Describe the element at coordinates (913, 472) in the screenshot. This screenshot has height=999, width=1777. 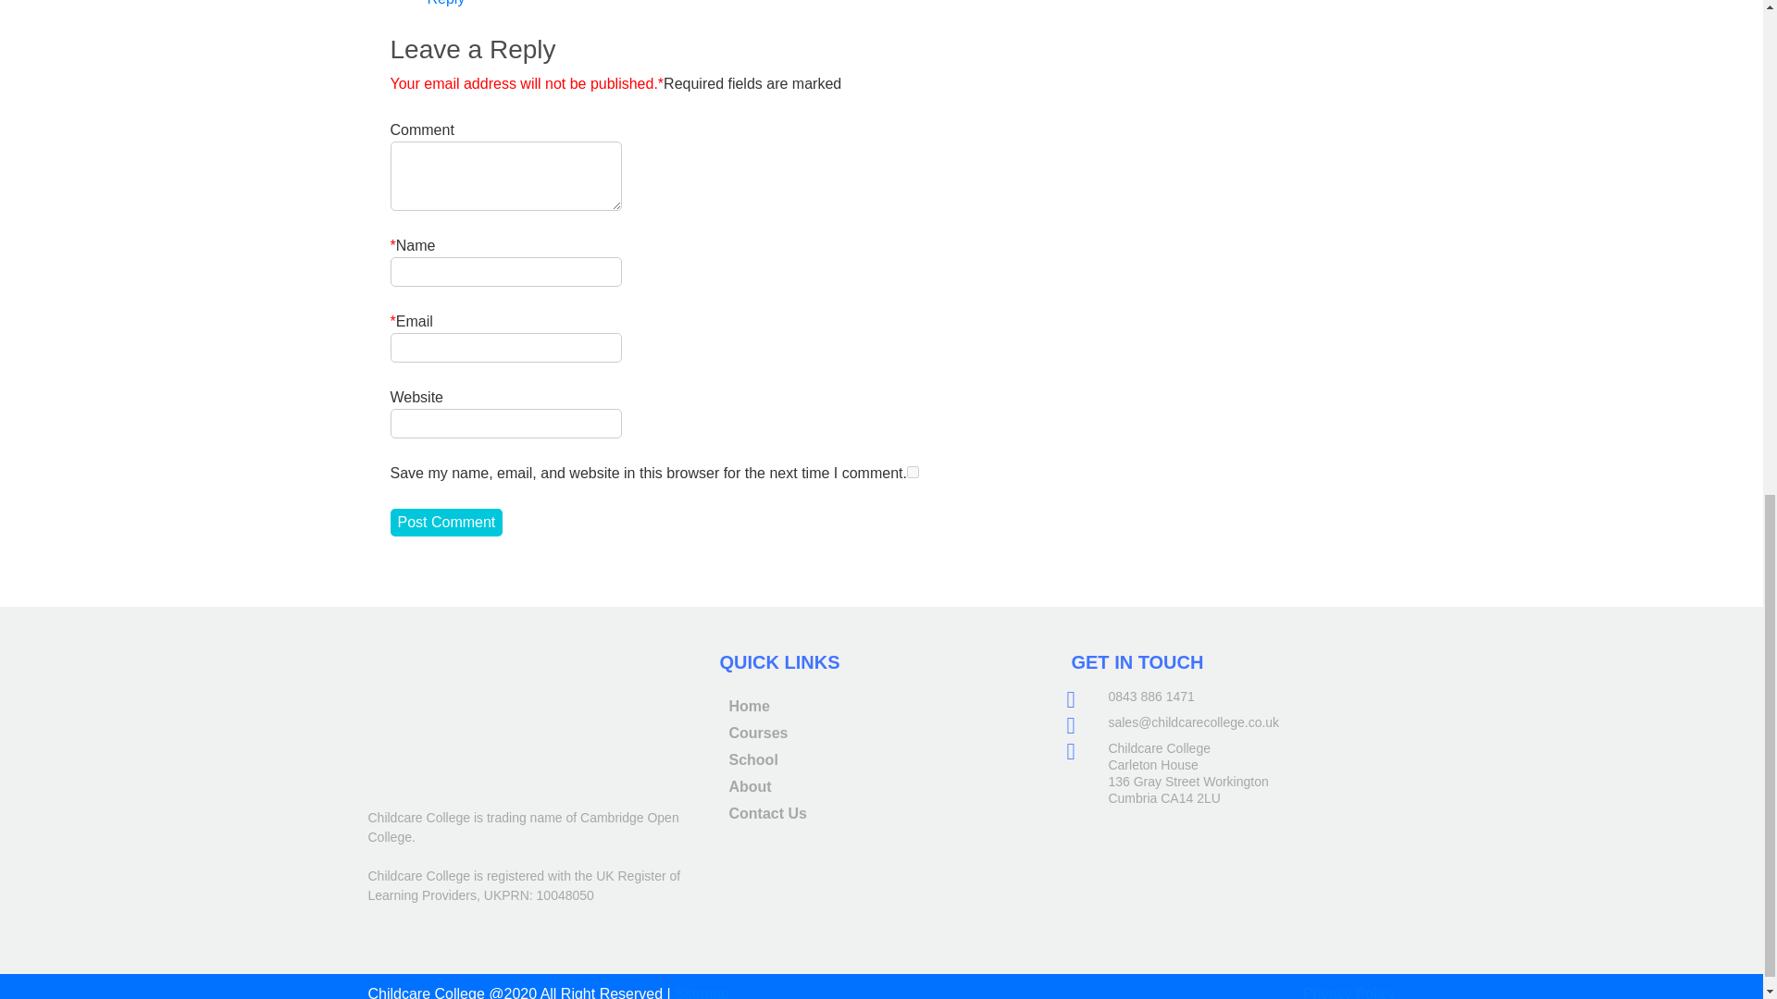
I see `yes` at that location.